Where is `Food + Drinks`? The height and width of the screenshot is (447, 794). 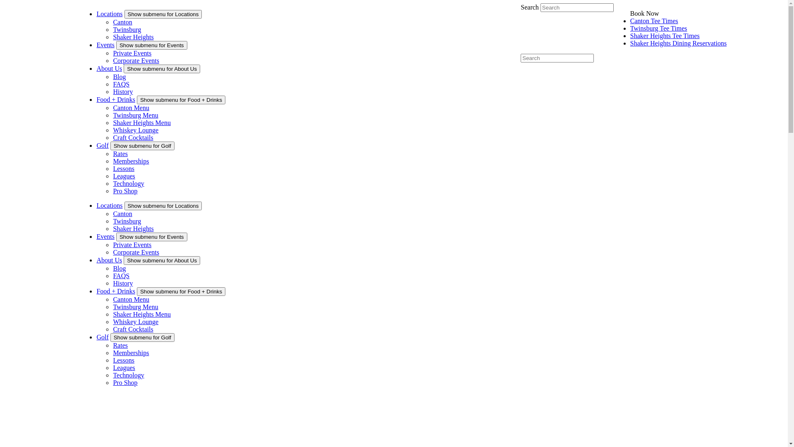 Food + Drinks is located at coordinates (116, 99).